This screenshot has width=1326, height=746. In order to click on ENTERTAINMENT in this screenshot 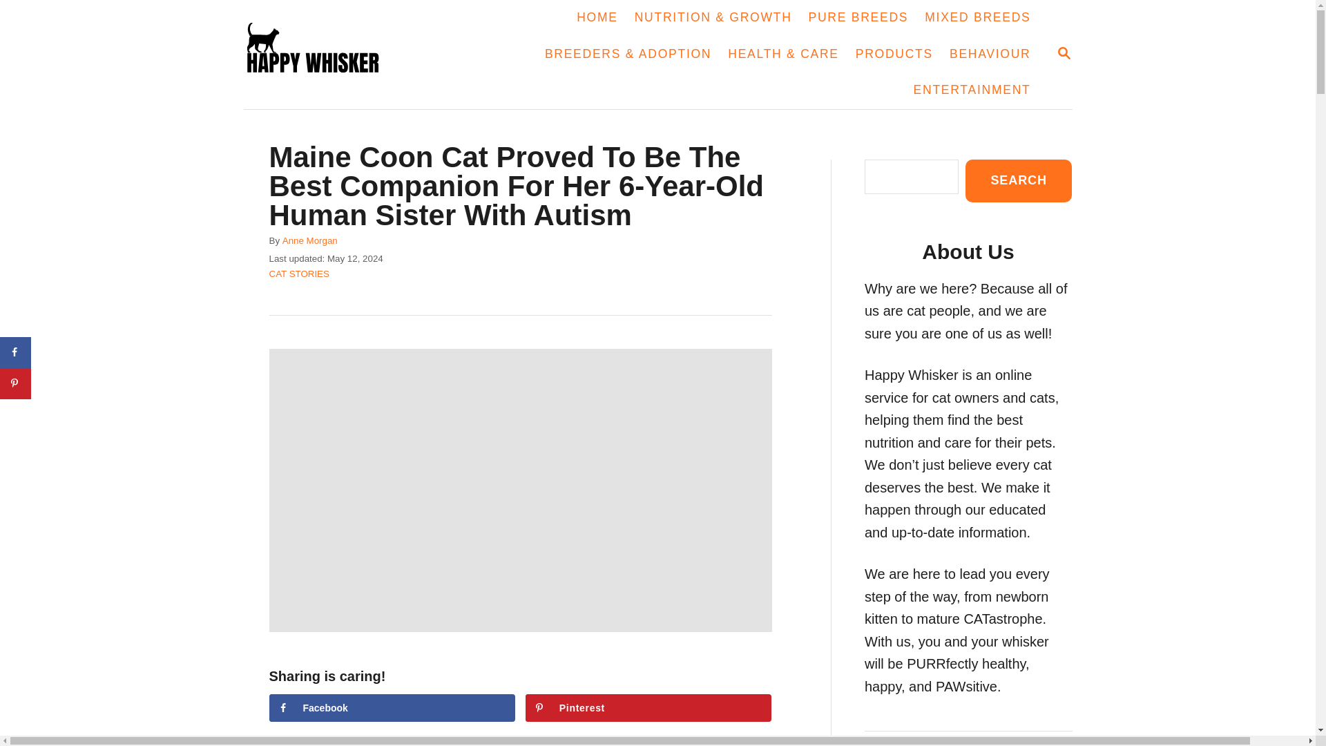, I will do `click(324, 54)`.